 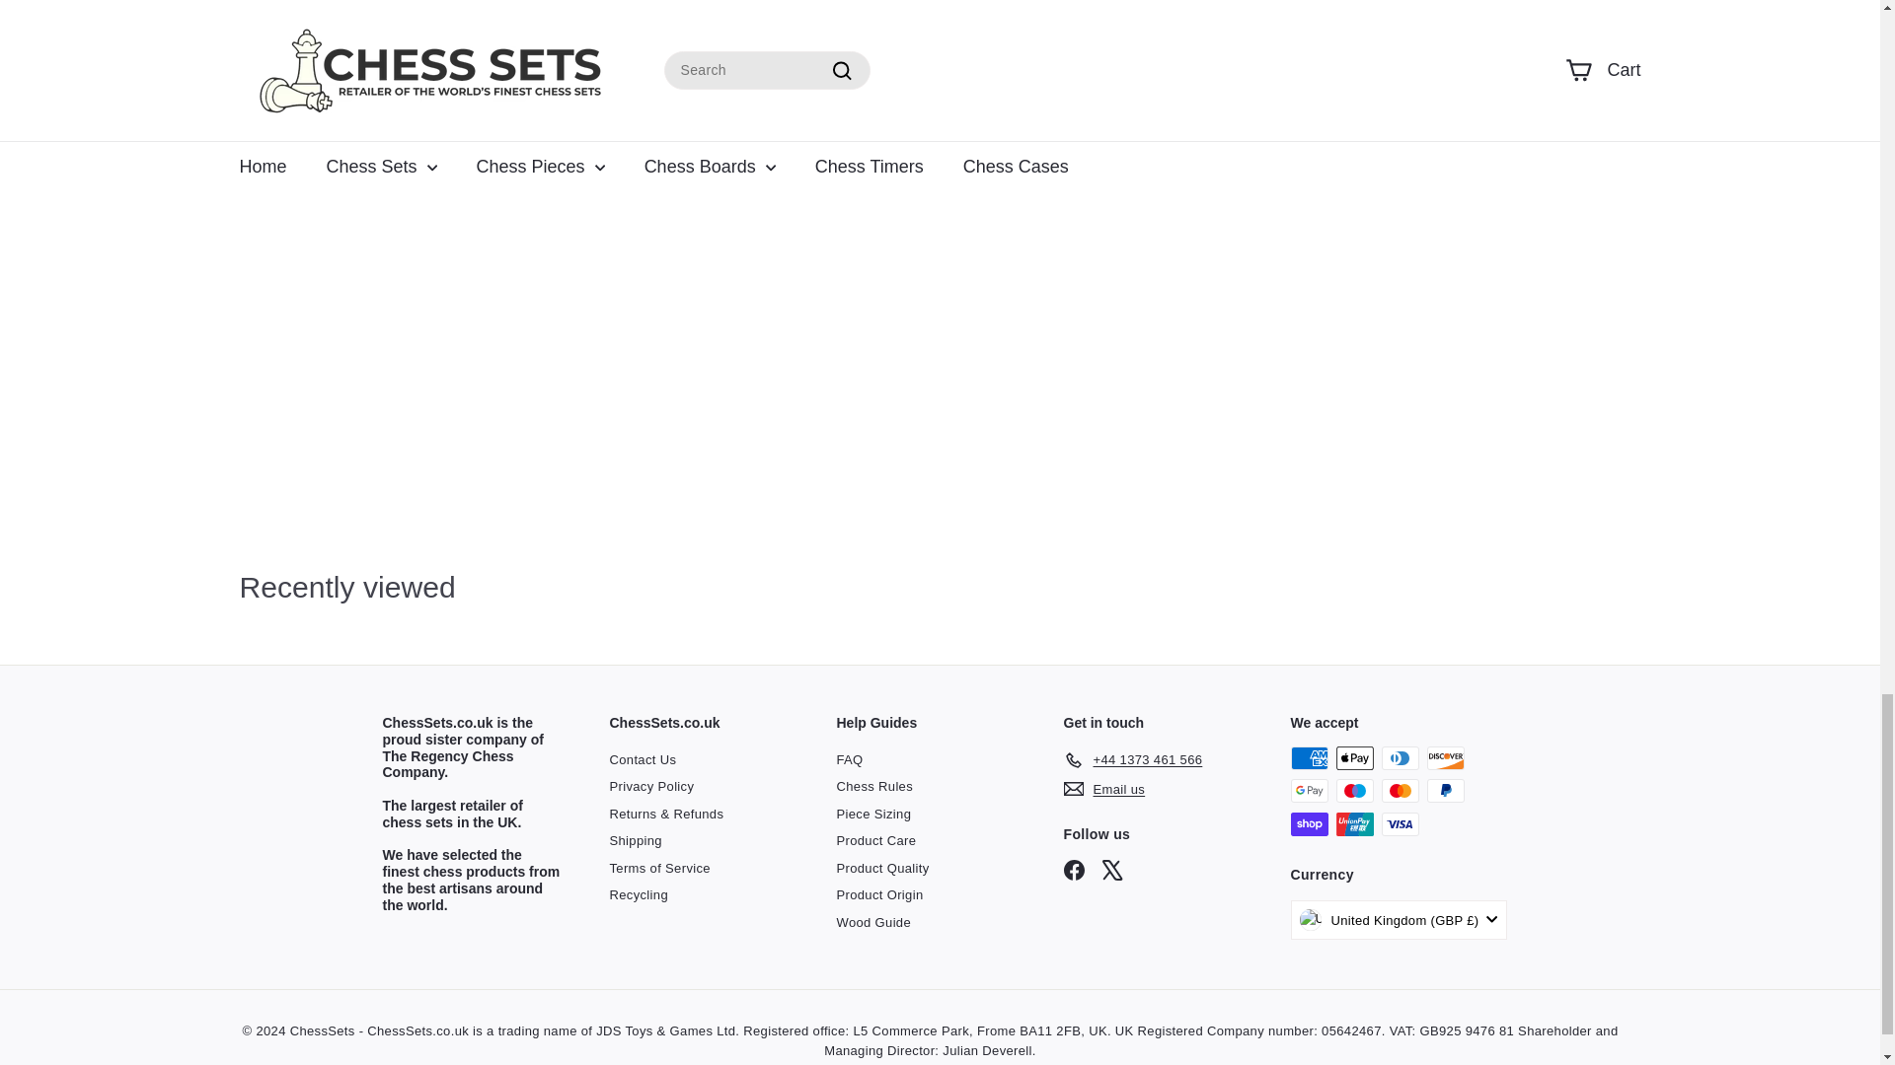 I want to click on Apple Pay, so click(x=1354, y=757).